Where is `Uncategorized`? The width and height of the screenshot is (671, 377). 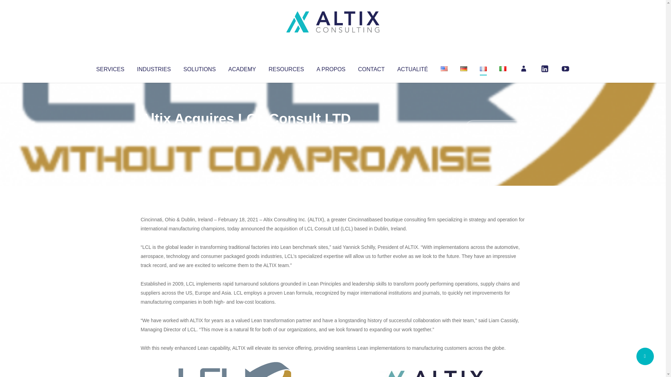
Uncategorized is located at coordinates (244, 133).